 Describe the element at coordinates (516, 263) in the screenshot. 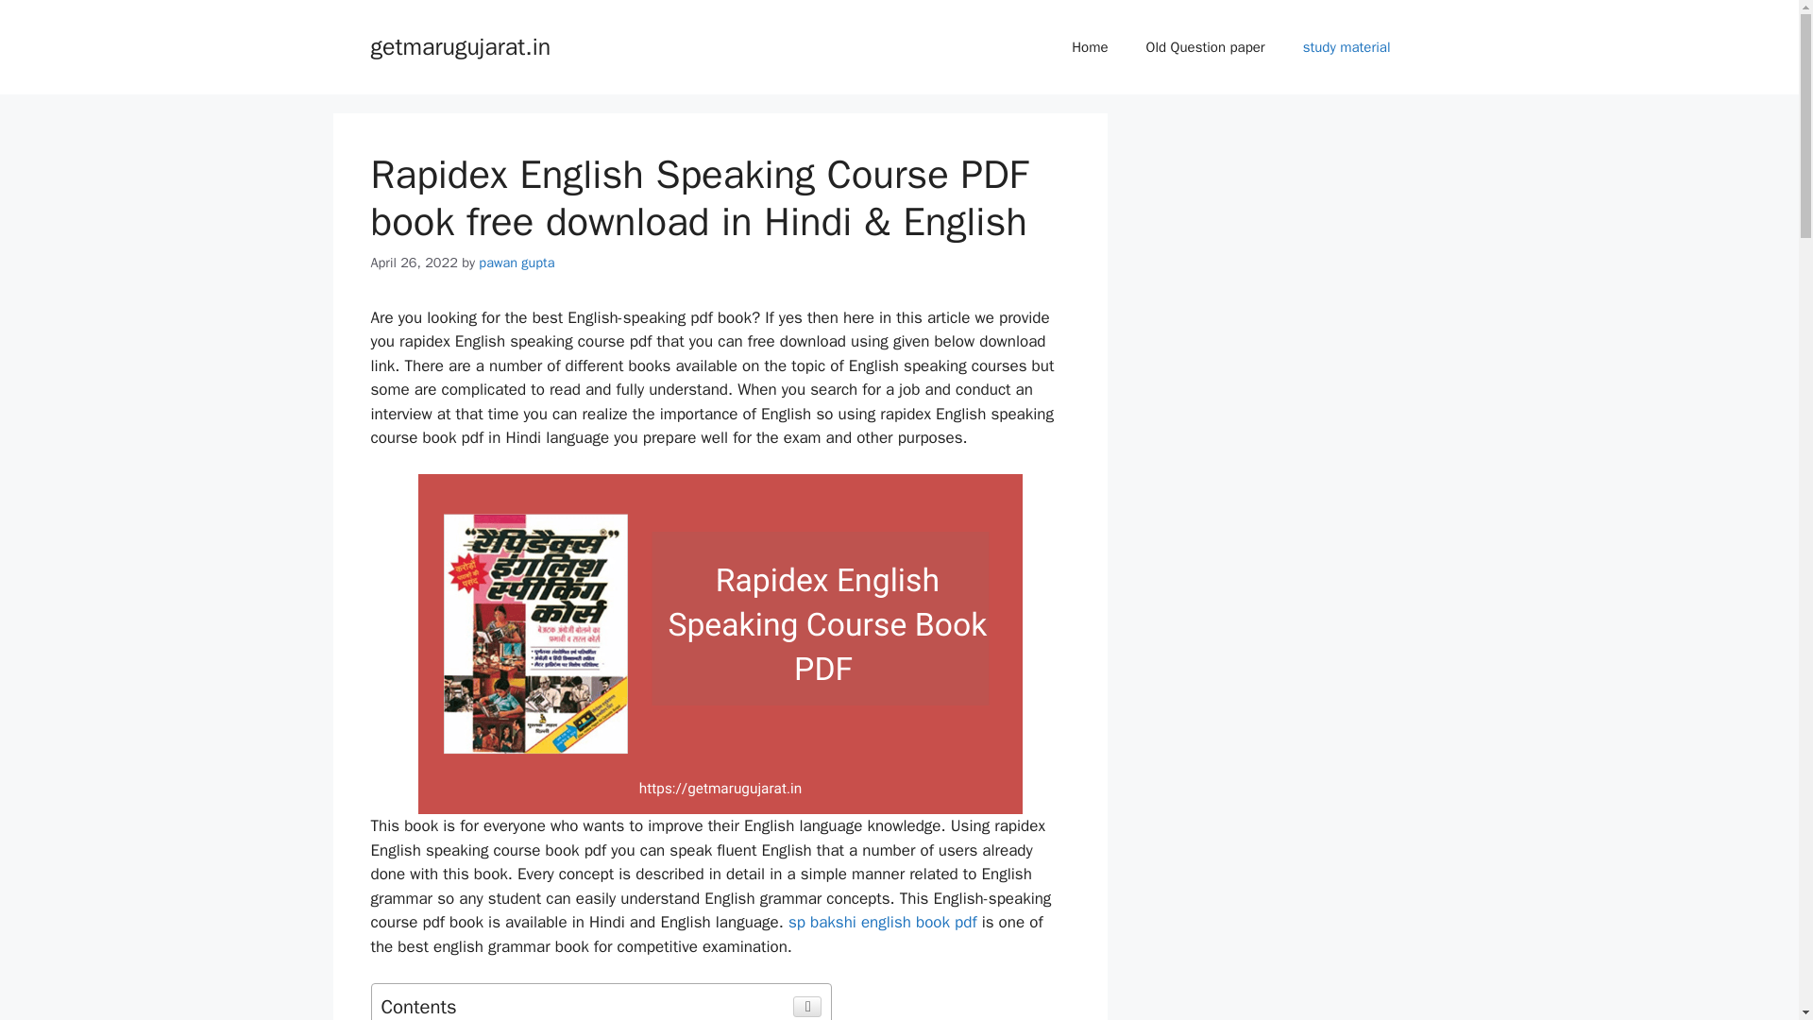

I see `pawan gupta` at that location.